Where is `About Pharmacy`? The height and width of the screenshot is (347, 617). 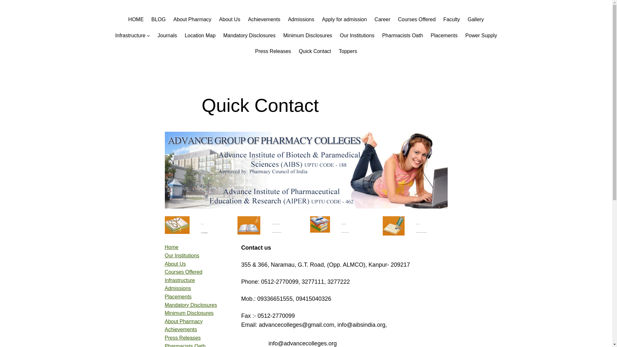
About Pharmacy is located at coordinates (192, 19).